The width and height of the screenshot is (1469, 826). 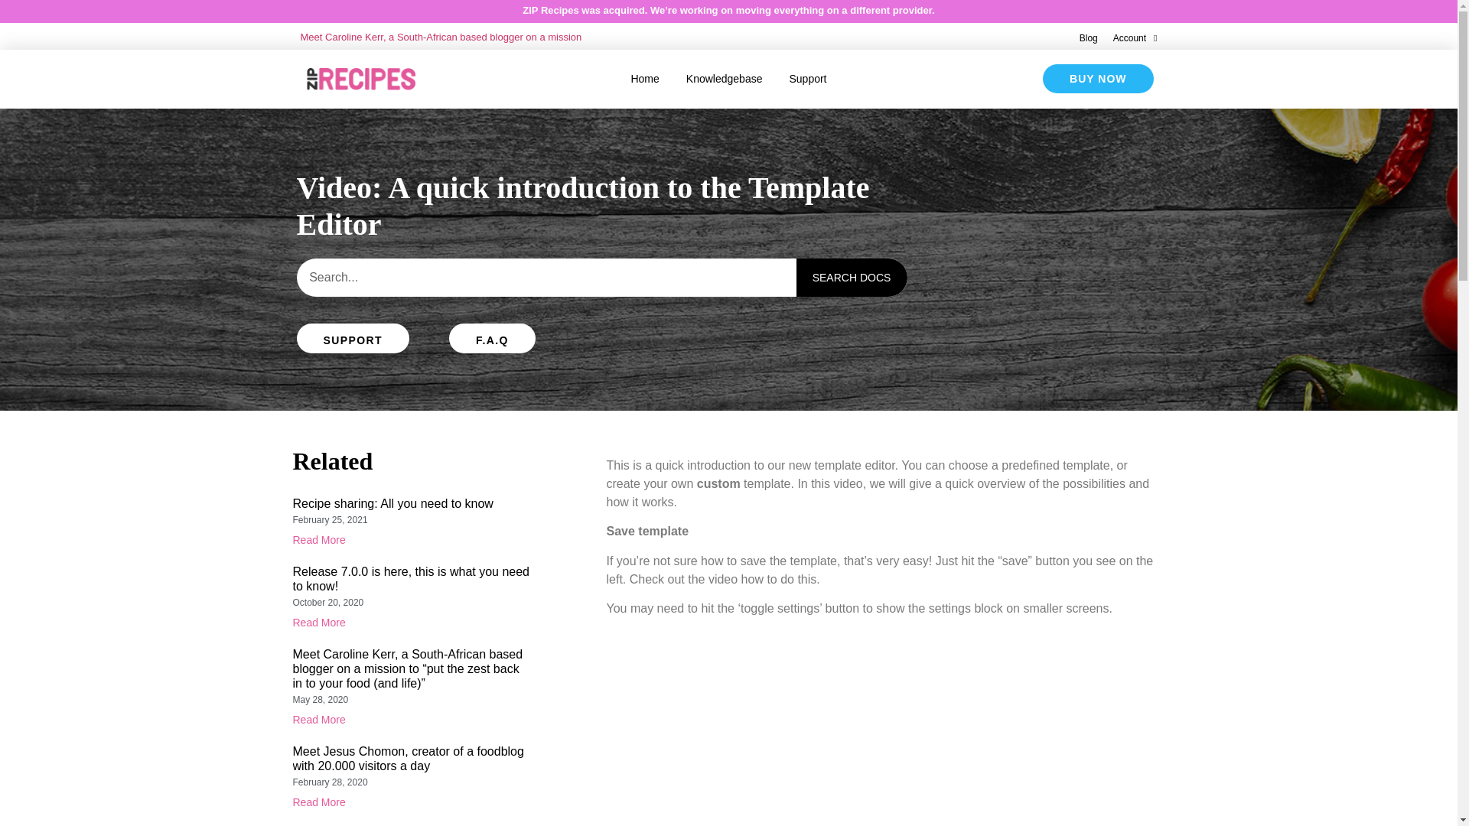 What do you see at coordinates (353, 338) in the screenshot?
I see `SUPPORT` at bounding box center [353, 338].